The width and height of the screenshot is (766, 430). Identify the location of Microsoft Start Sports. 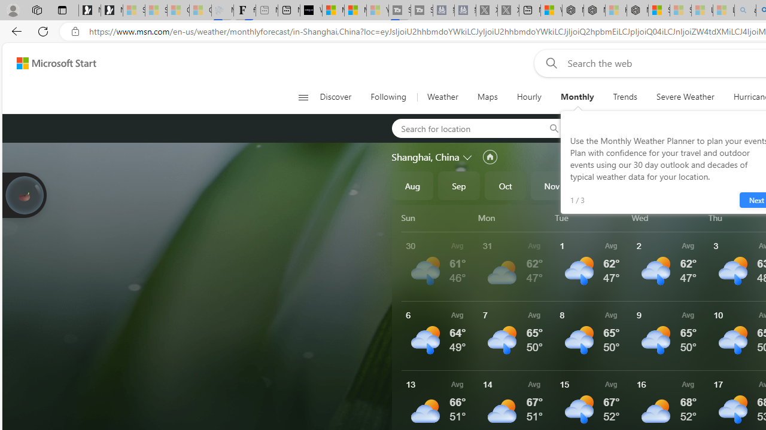
(333, 11).